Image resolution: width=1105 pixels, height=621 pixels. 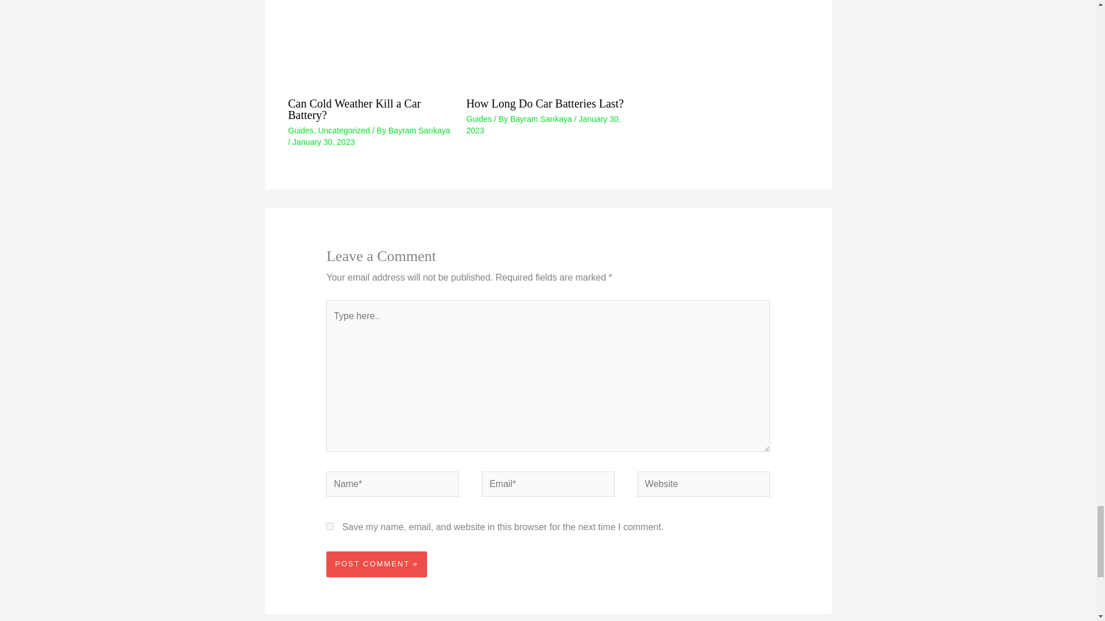 I want to click on How Long Do Car Batteries Last?, so click(x=545, y=103).